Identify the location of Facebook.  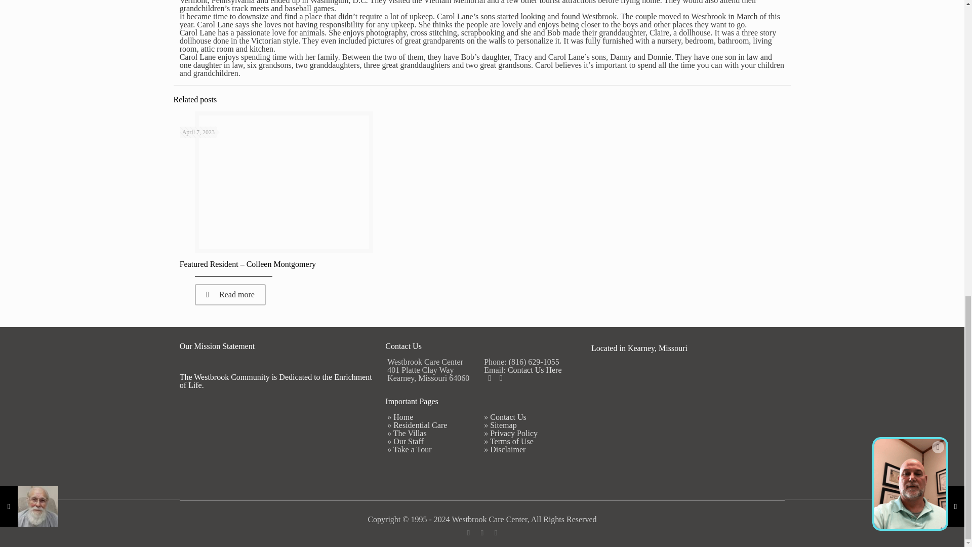
(469, 533).